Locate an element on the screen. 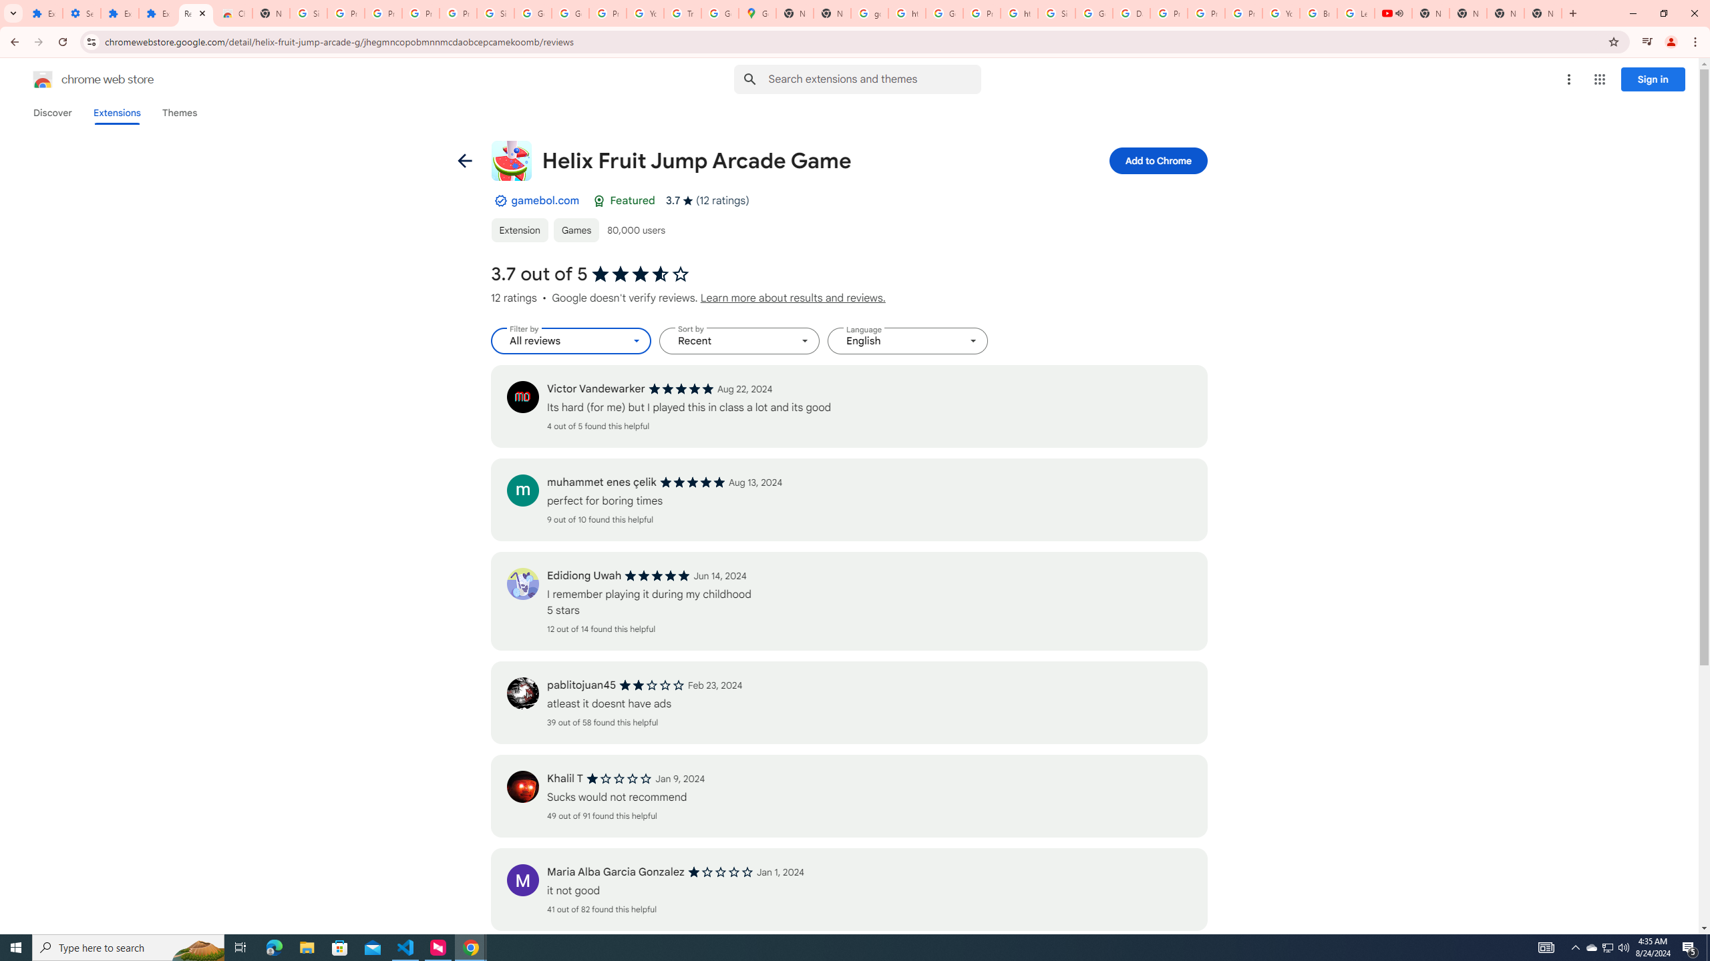  More options menu is located at coordinates (1568, 79).